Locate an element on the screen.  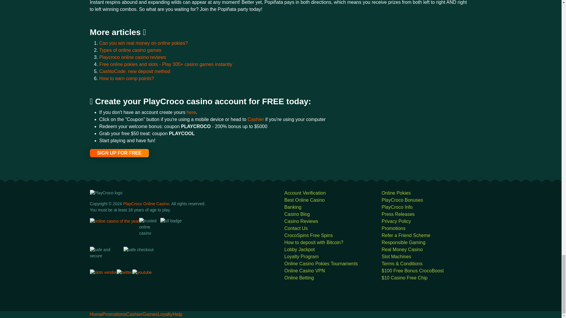
here is located at coordinates (191, 112).